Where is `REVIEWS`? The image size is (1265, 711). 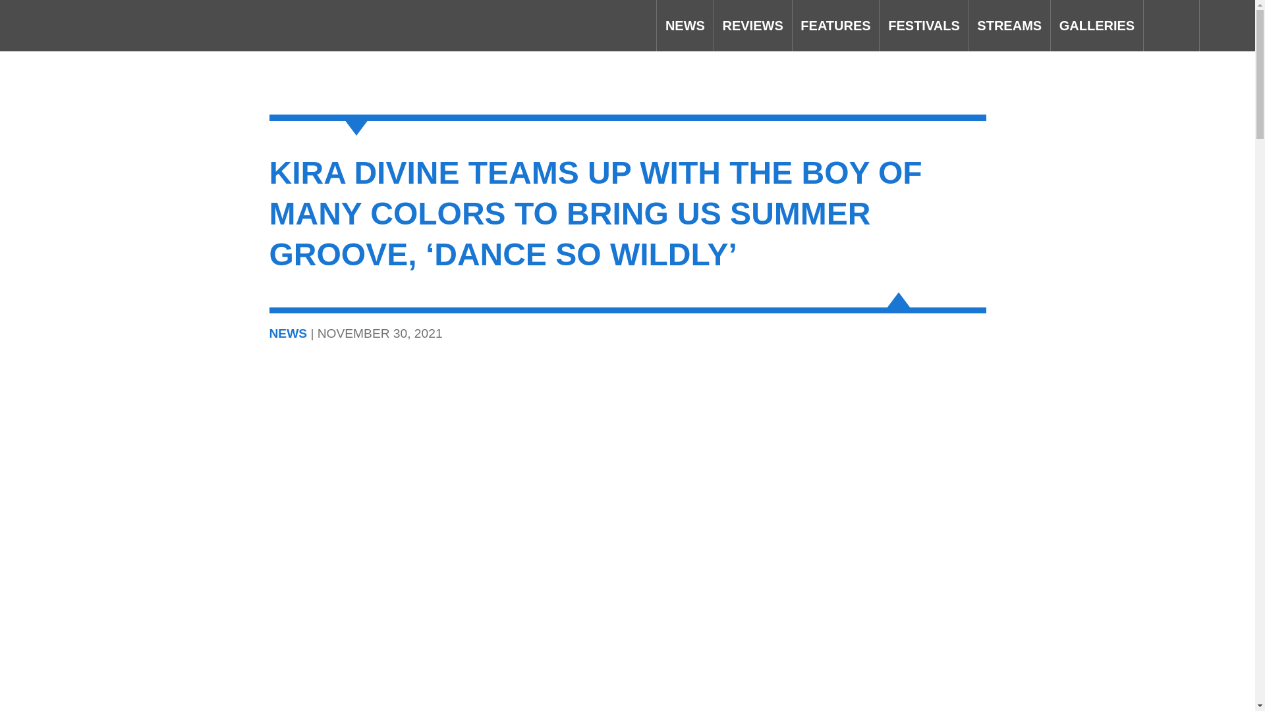
REVIEWS is located at coordinates (752, 25).